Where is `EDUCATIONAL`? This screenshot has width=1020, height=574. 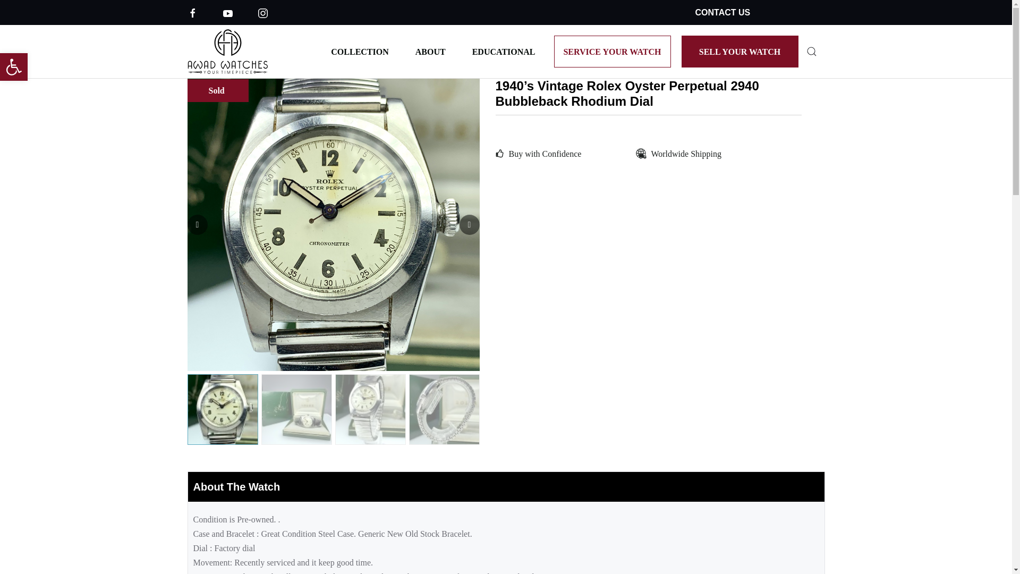 EDUCATIONAL is located at coordinates (504, 51).